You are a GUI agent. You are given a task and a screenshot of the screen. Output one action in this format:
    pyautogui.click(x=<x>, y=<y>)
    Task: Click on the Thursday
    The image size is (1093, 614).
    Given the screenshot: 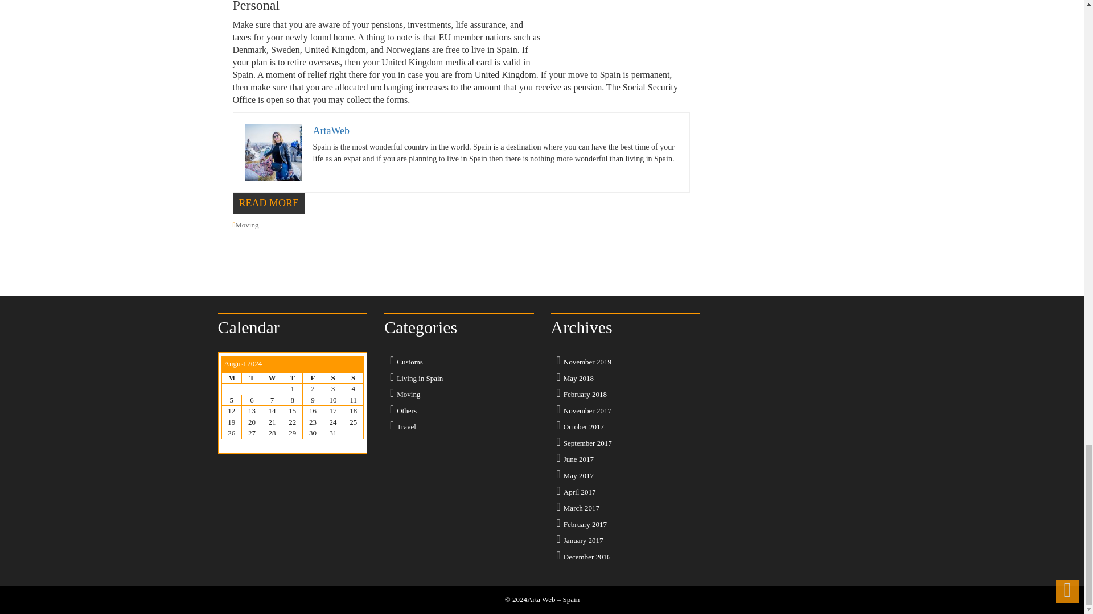 What is the action you would take?
    pyautogui.click(x=292, y=377)
    